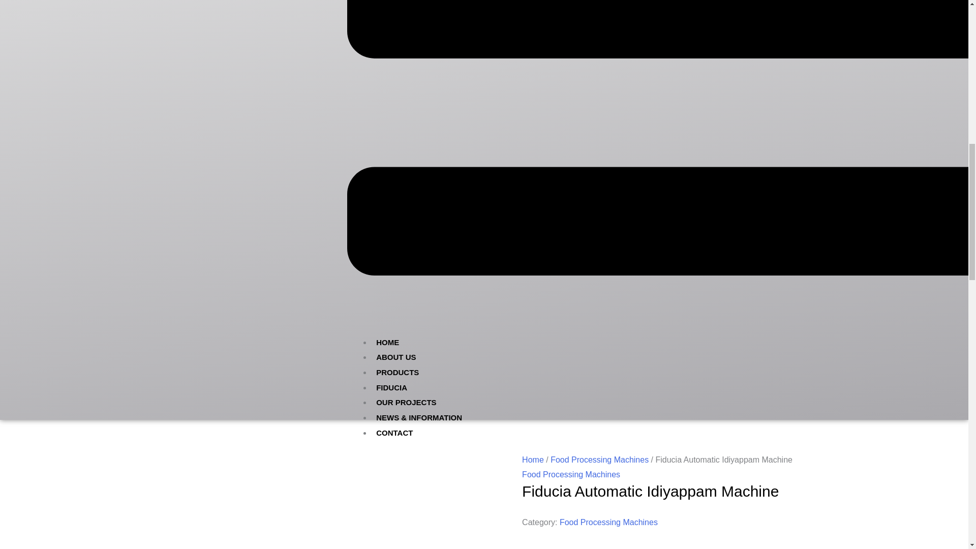  Describe the element at coordinates (387, 343) in the screenshot. I see `HOME` at that location.